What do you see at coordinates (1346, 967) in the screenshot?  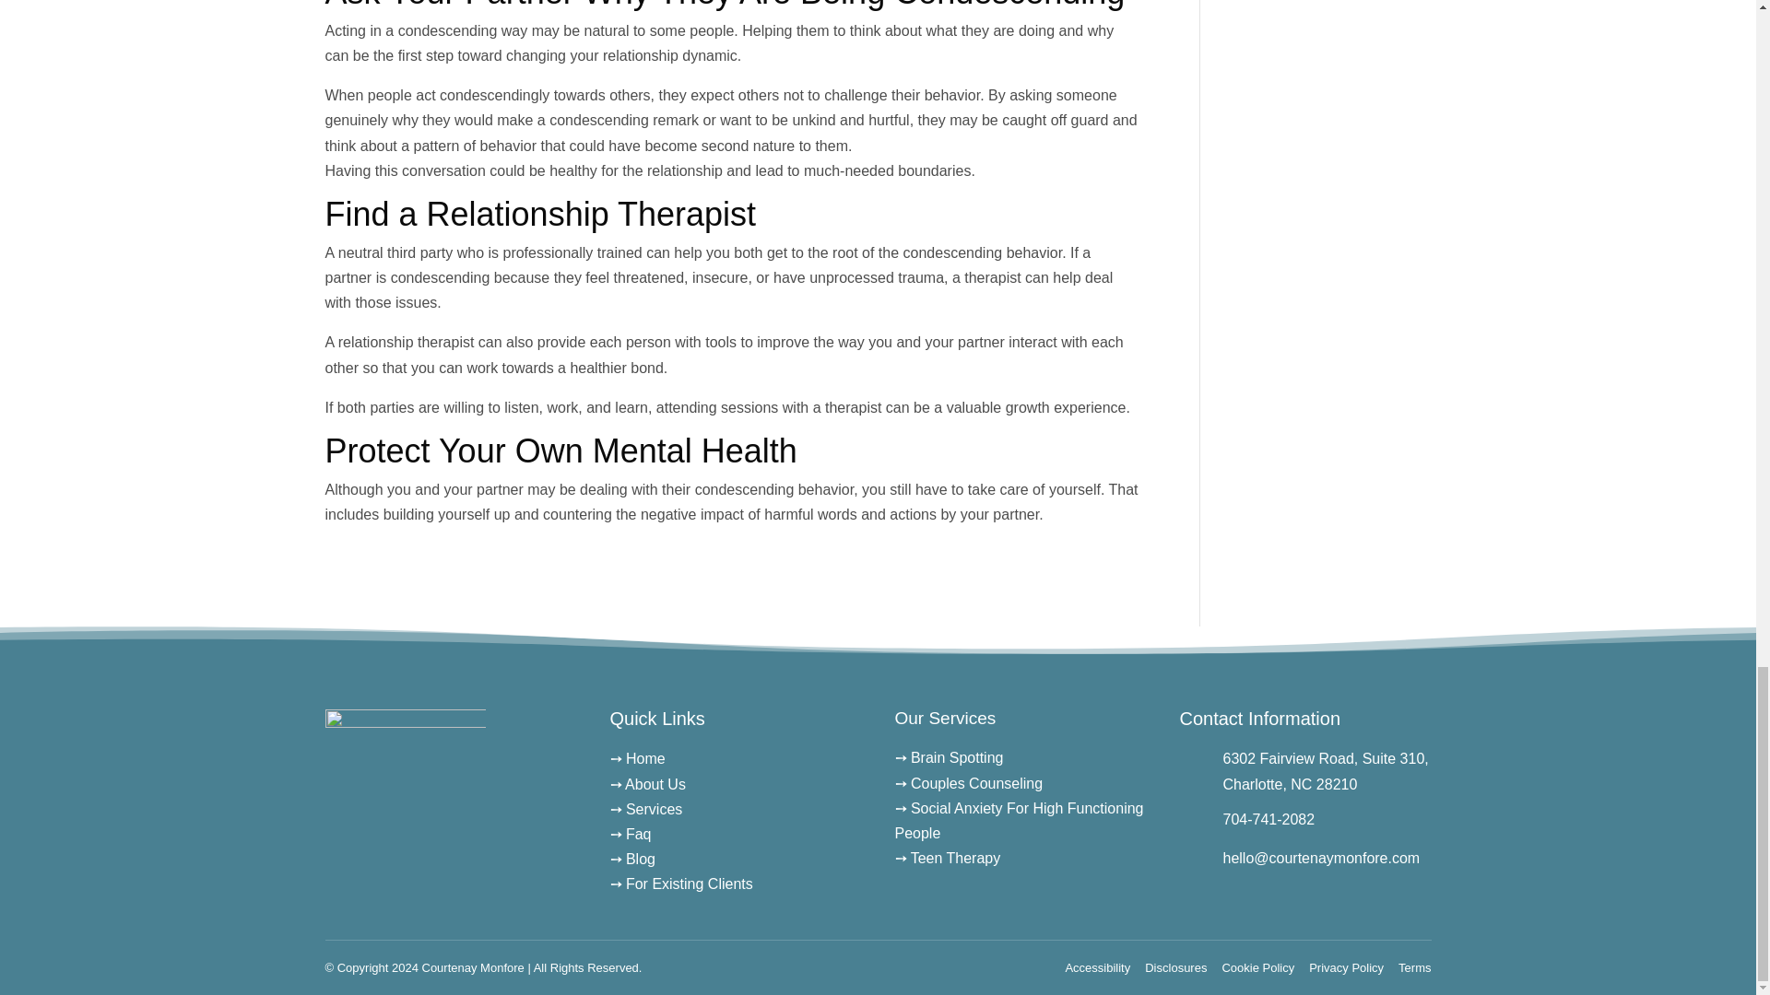 I see `Privacy Policy` at bounding box center [1346, 967].